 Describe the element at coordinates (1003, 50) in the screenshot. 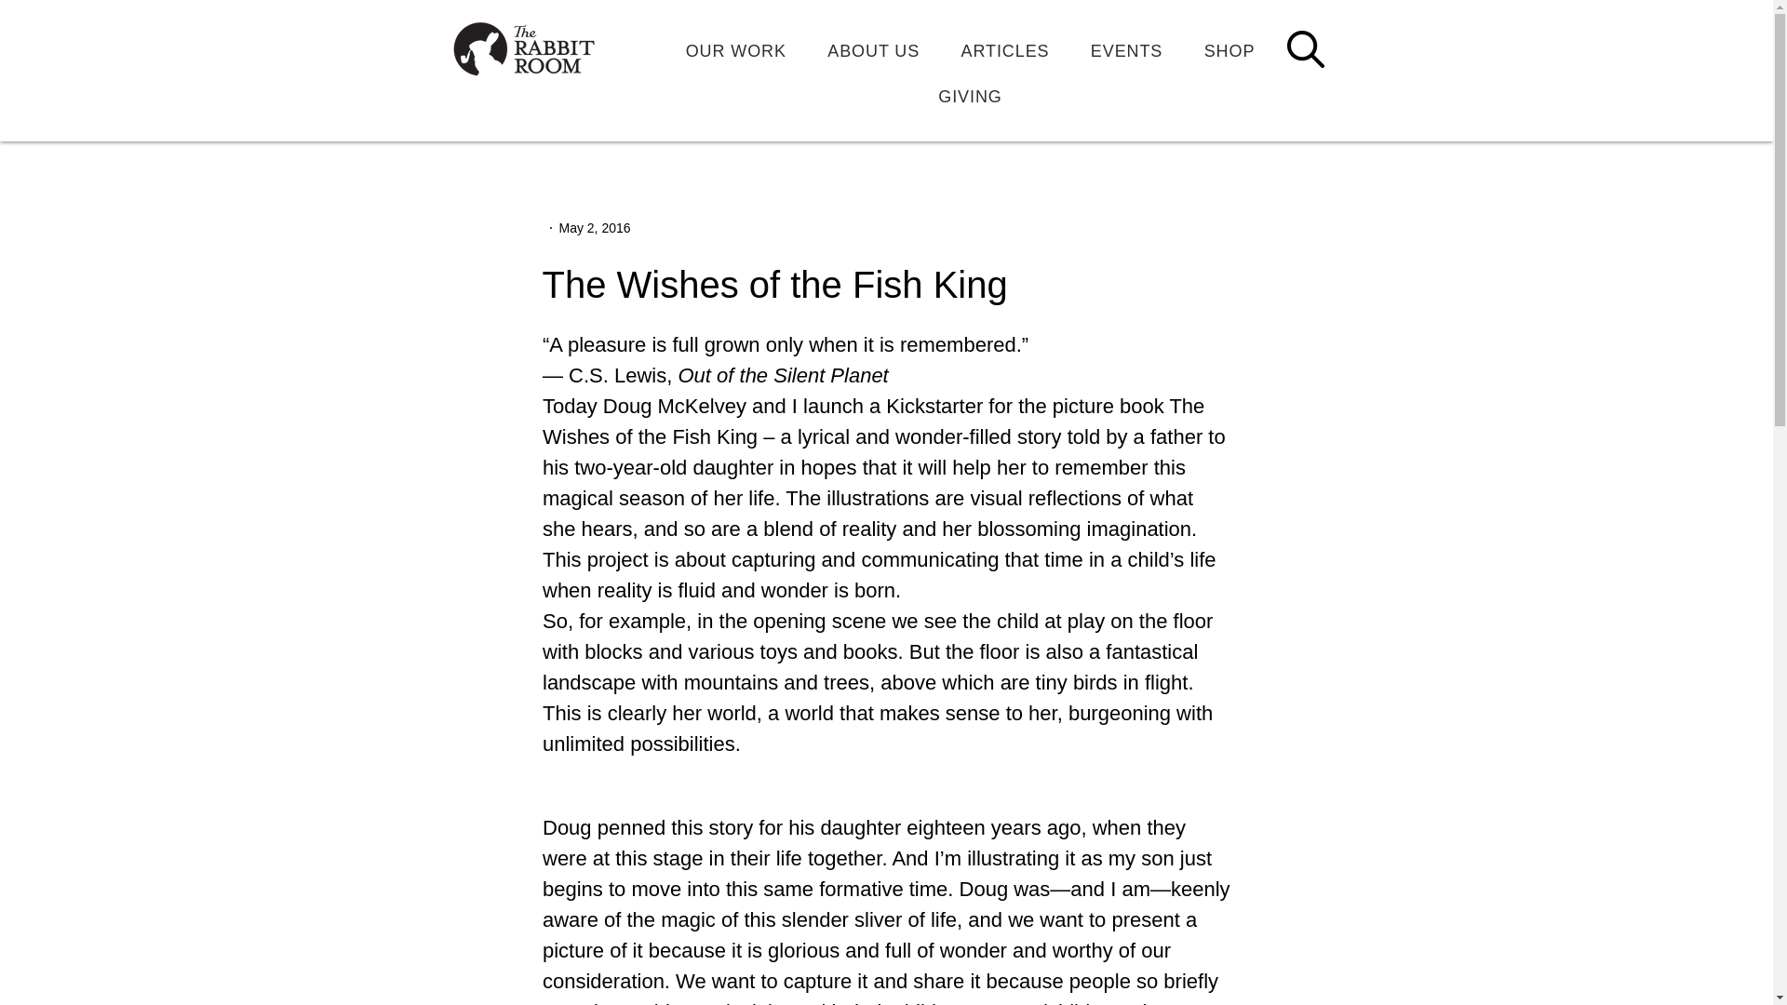

I see `ARTICLES` at that location.